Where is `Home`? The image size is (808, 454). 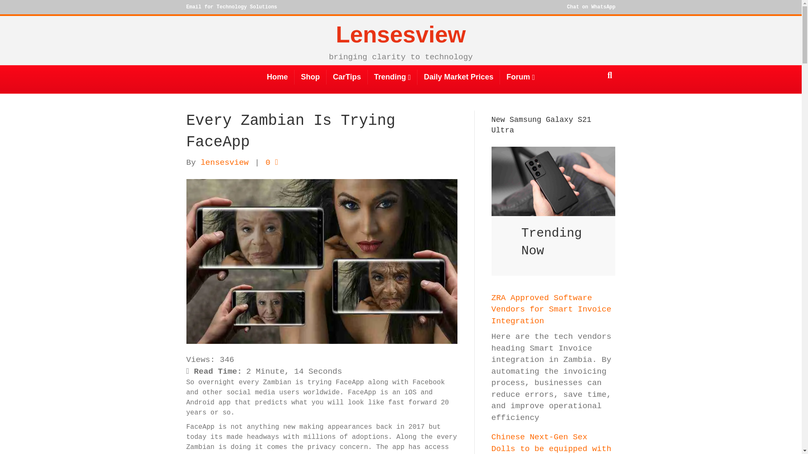
Home is located at coordinates (277, 77).